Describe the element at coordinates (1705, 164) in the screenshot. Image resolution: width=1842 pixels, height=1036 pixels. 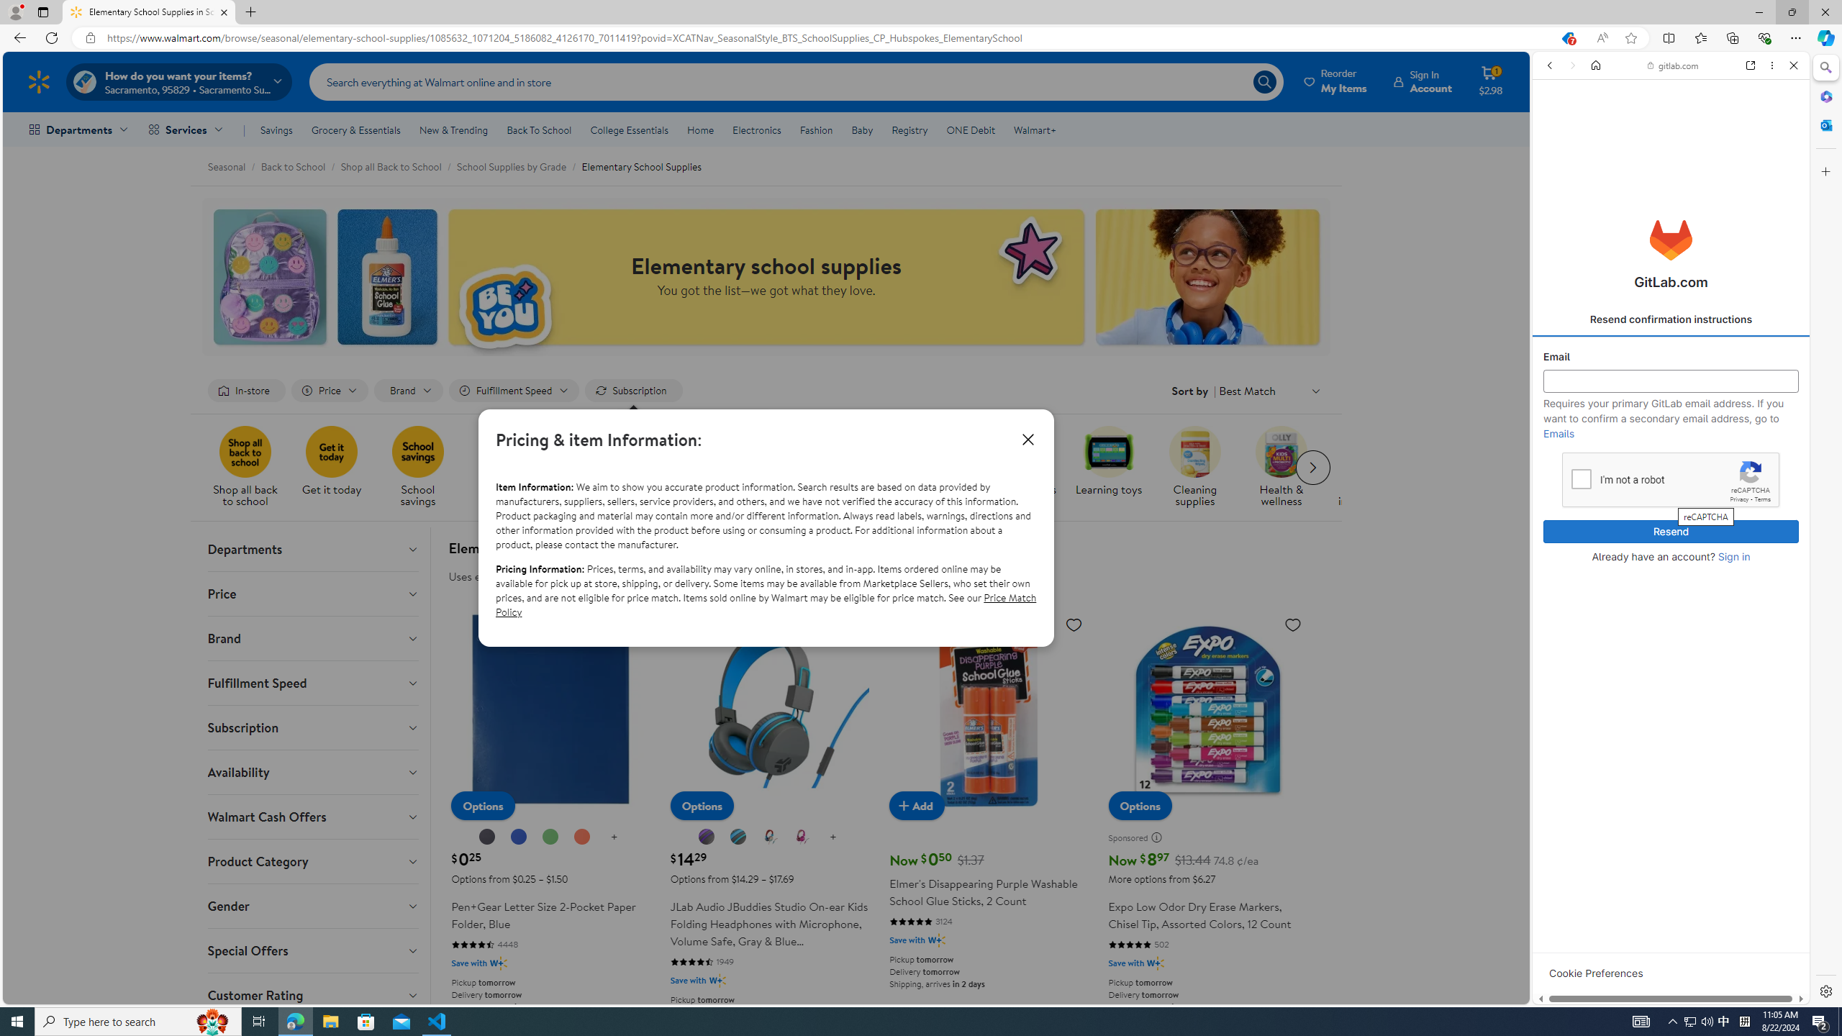
I see `Search Filter, Search Tools` at that location.